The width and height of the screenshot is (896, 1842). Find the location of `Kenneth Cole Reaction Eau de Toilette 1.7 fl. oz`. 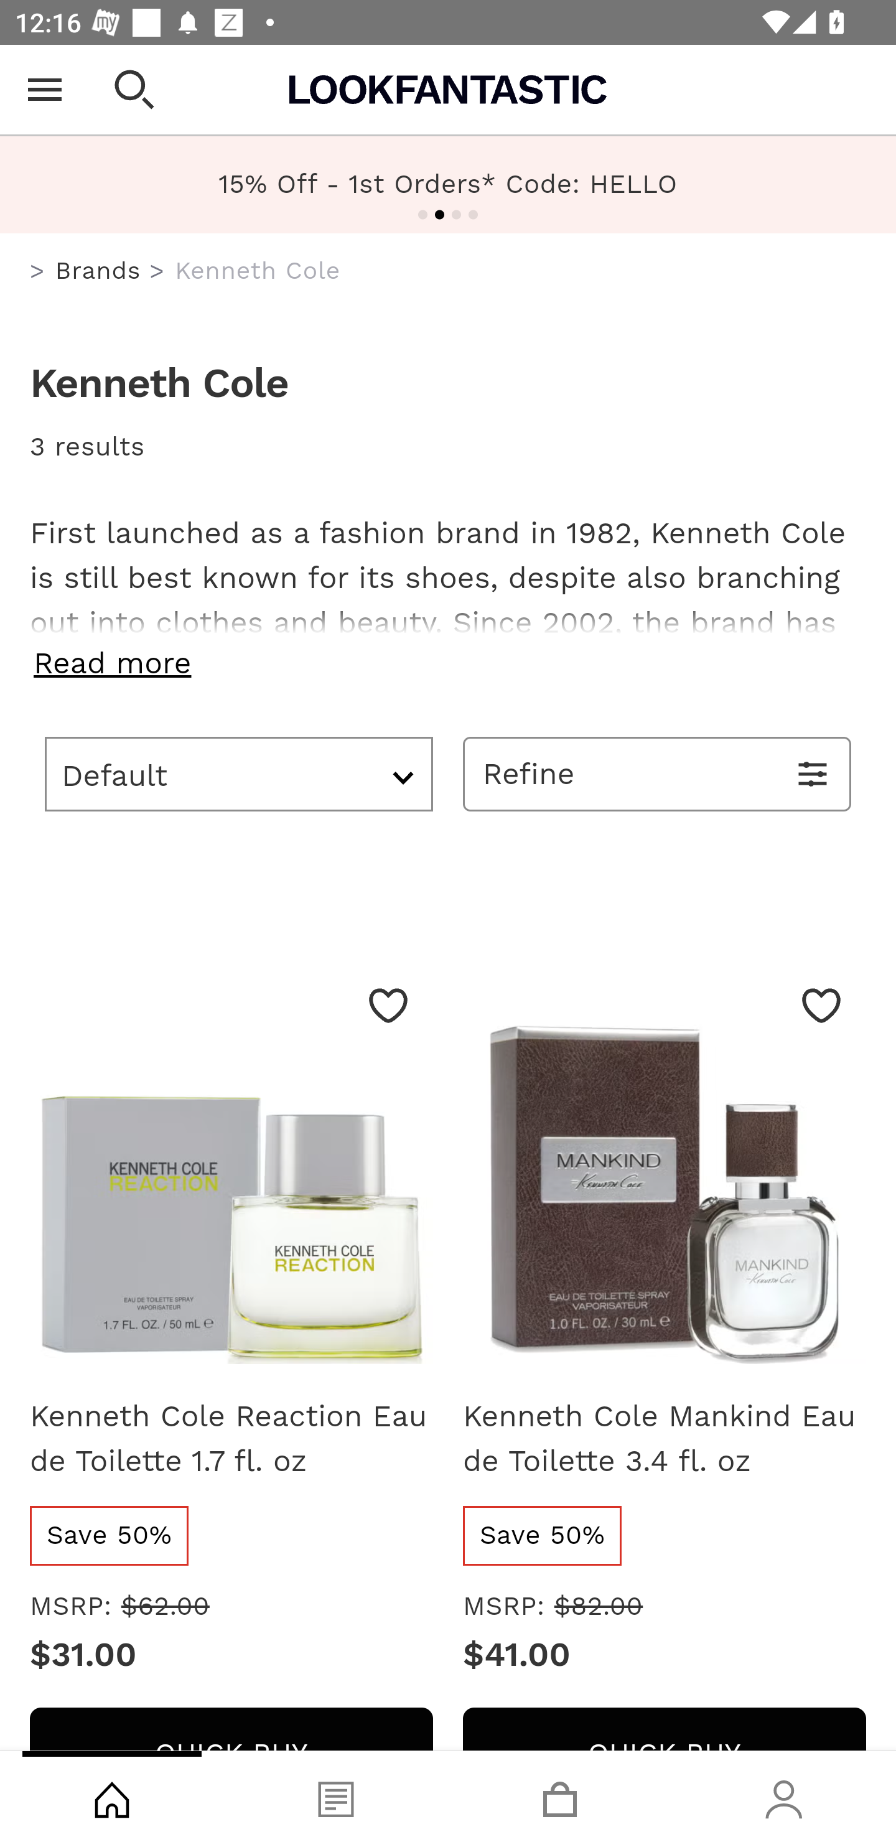

Kenneth Cole Reaction Eau de Toilette 1.7 fl. oz is located at coordinates (231, 1170).